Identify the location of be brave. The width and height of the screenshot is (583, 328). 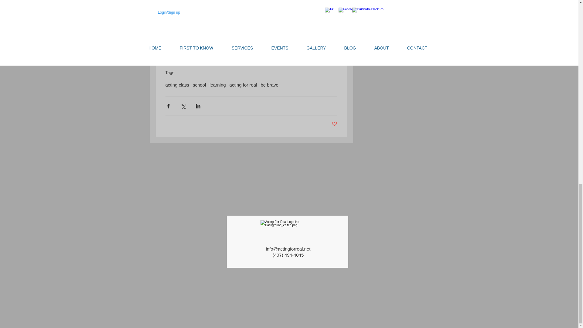
(269, 85).